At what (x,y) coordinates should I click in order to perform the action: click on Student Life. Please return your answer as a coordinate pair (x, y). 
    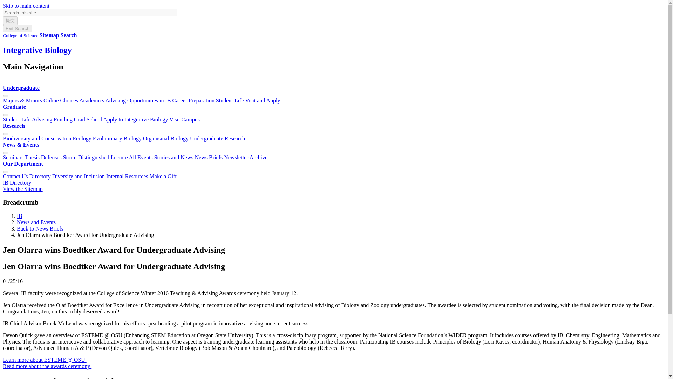
    Looking at the image, I should click on (230, 100).